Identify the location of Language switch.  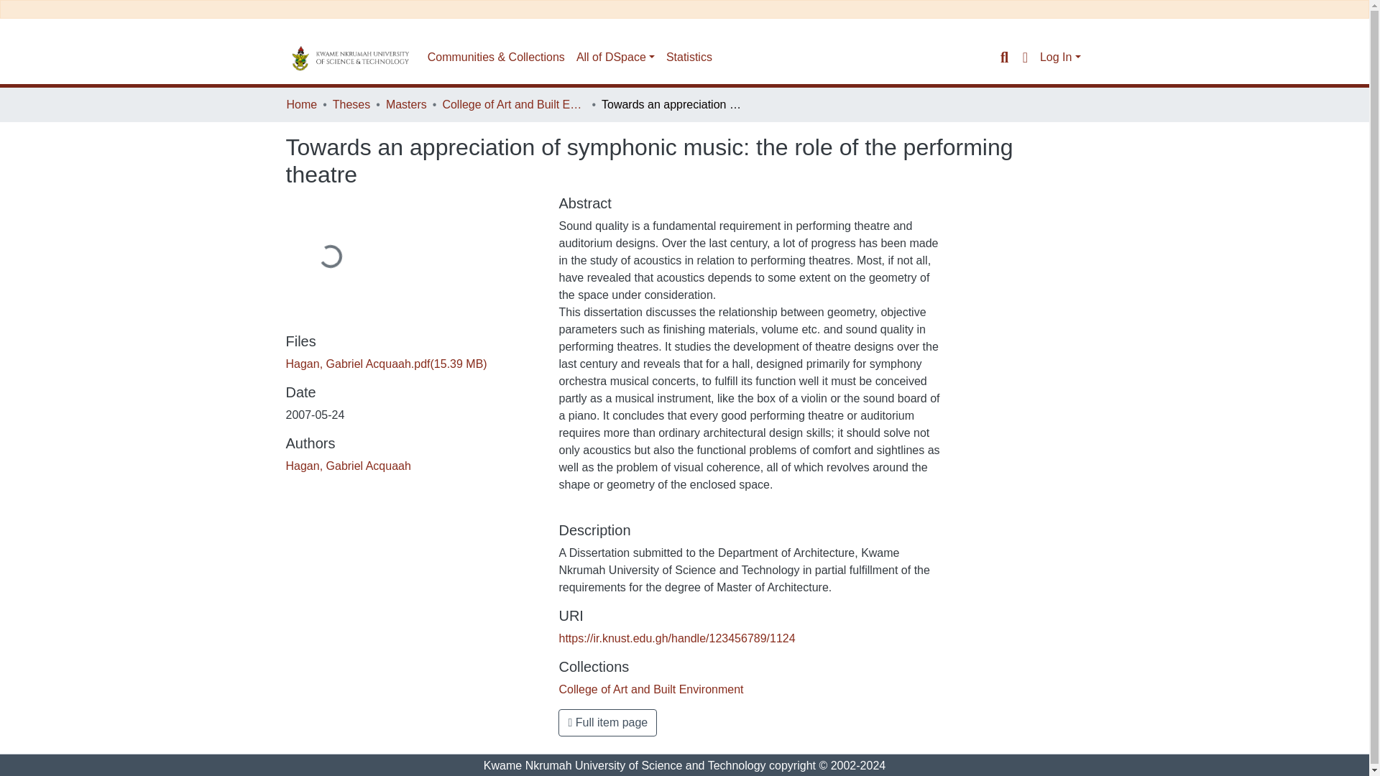
(1025, 57).